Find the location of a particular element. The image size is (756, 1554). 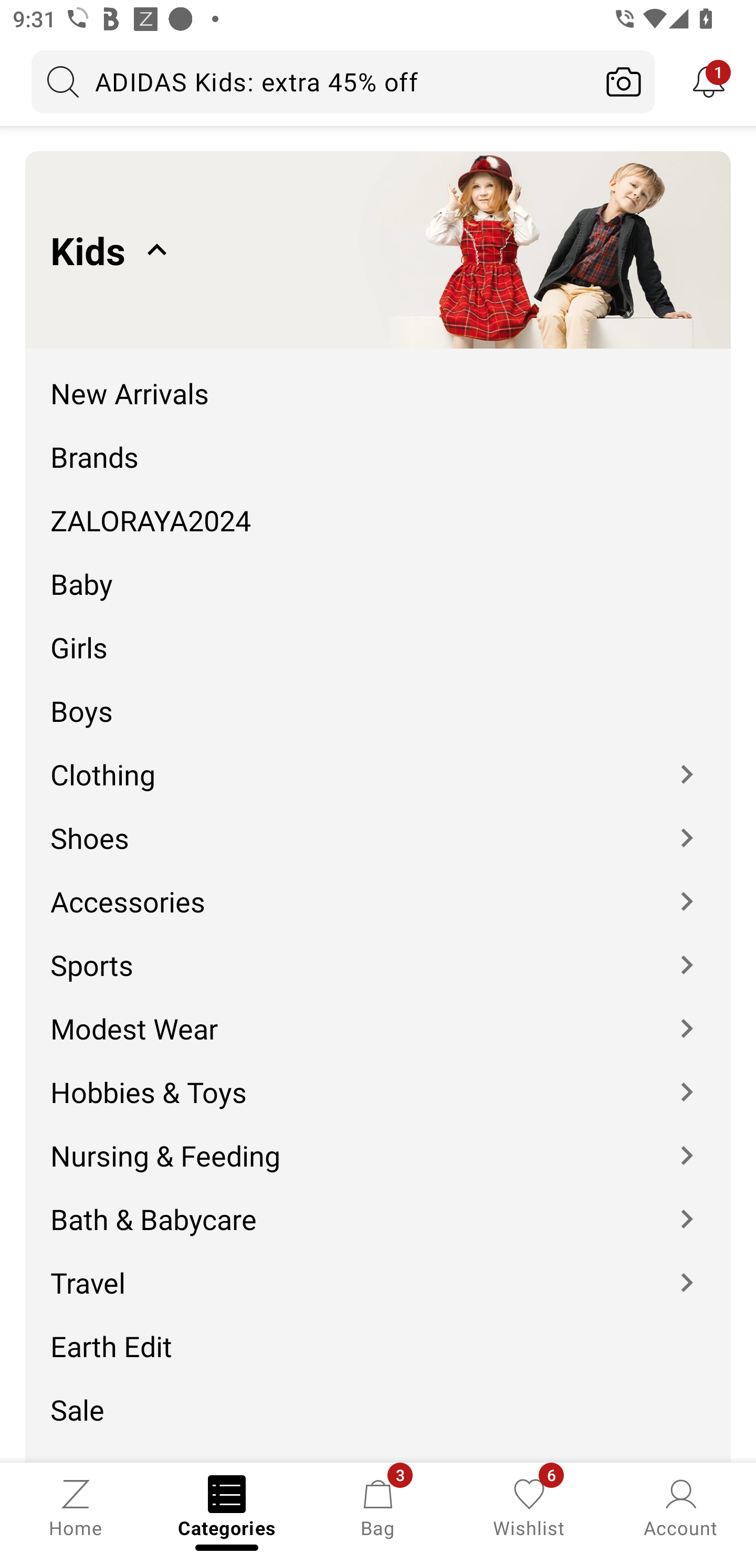

Kids is located at coordinates (378, 249).